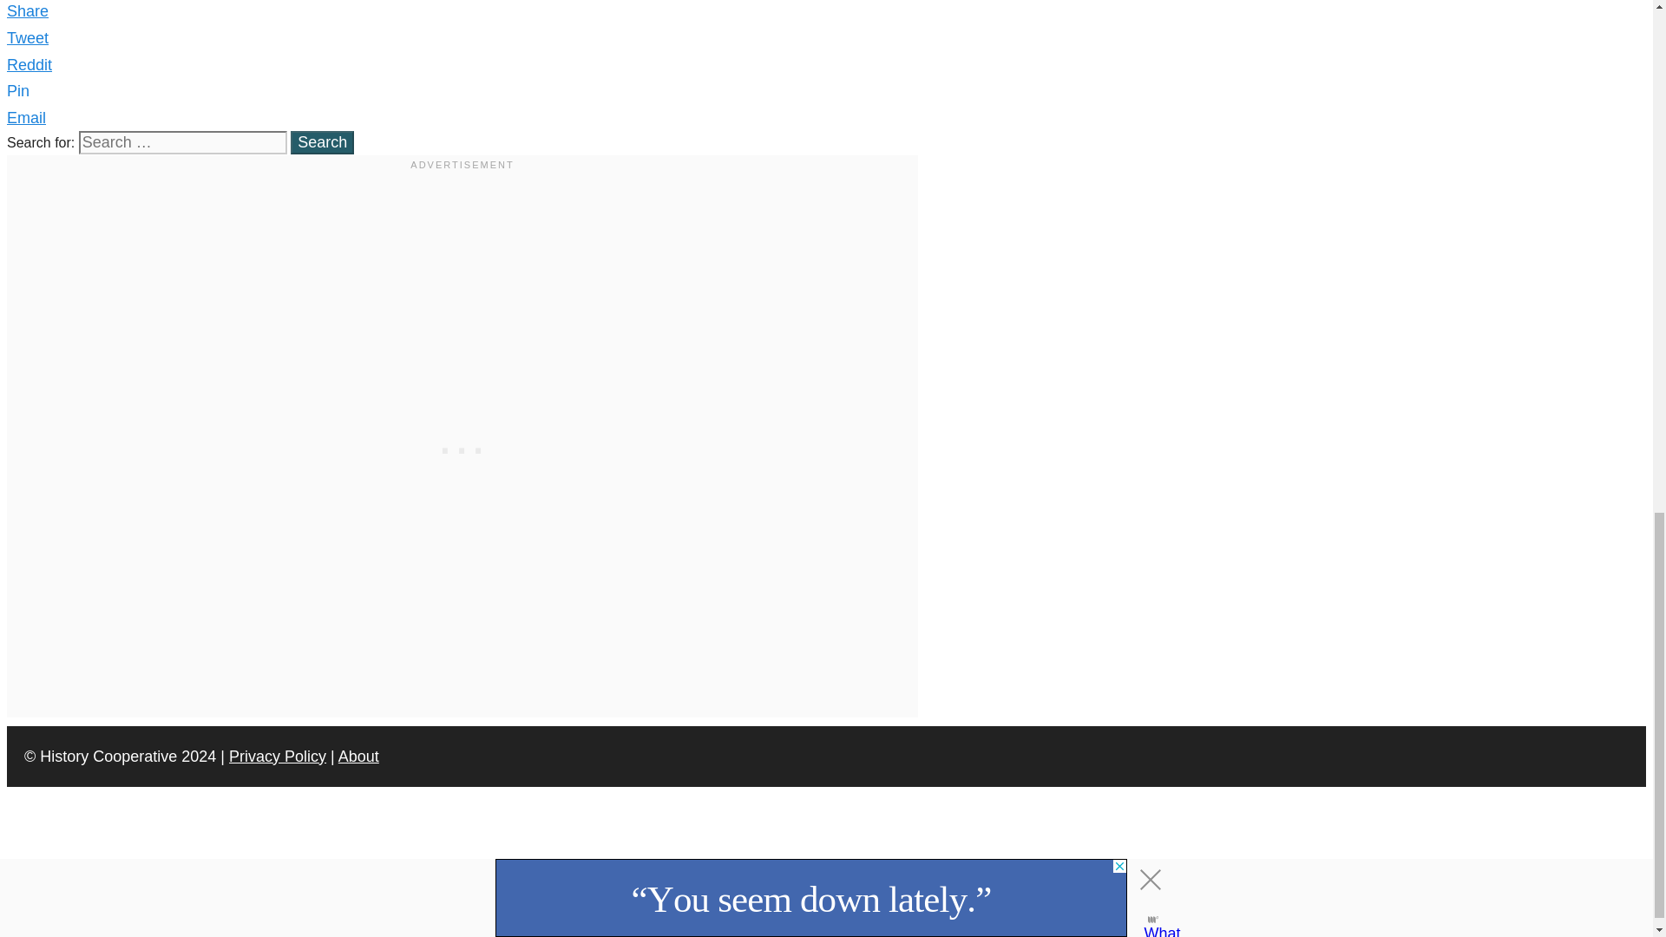  What do you see at coordinates (182, 142) in the screenshot?
I see `Search for:` at bounding box center [182, 142].